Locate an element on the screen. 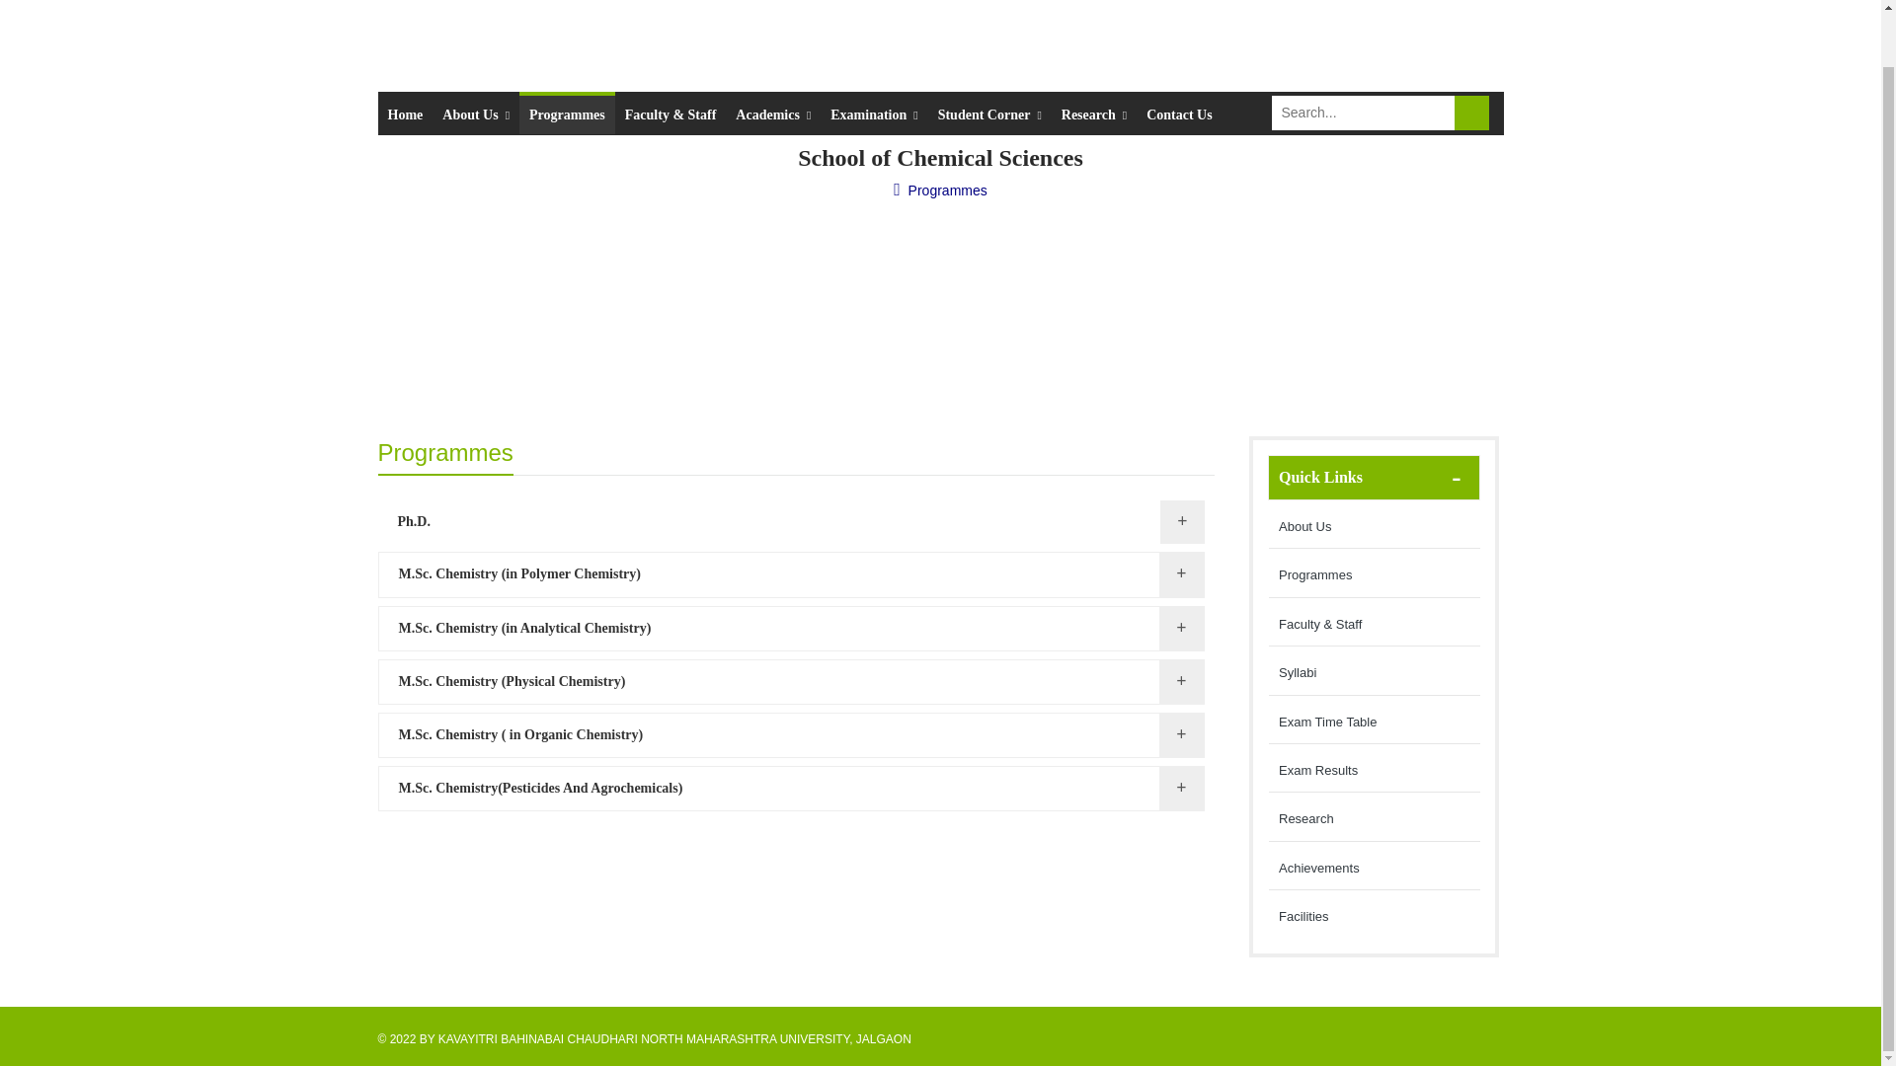  About Us is located at coordinates (476, 113).